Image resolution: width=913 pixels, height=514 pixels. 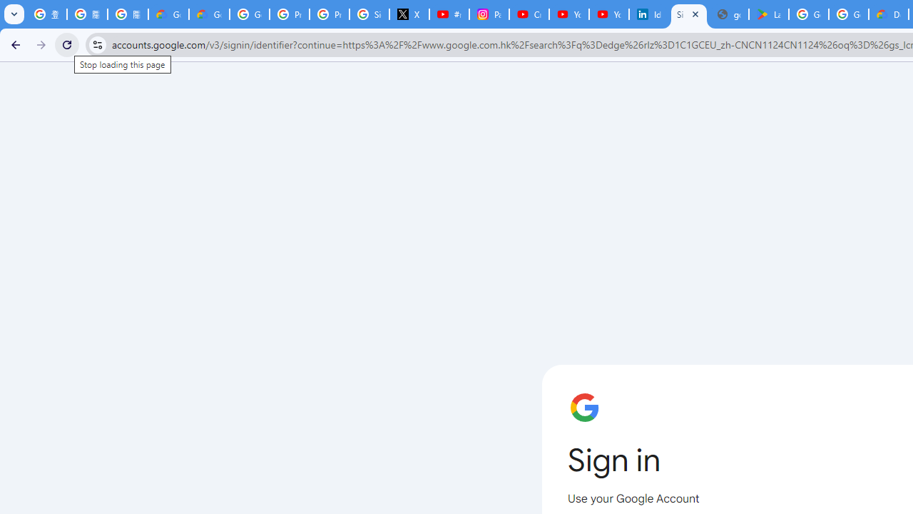 I want to click on Last Shelter: Survival - Apps on Google Play, so click(x=768, y=14).